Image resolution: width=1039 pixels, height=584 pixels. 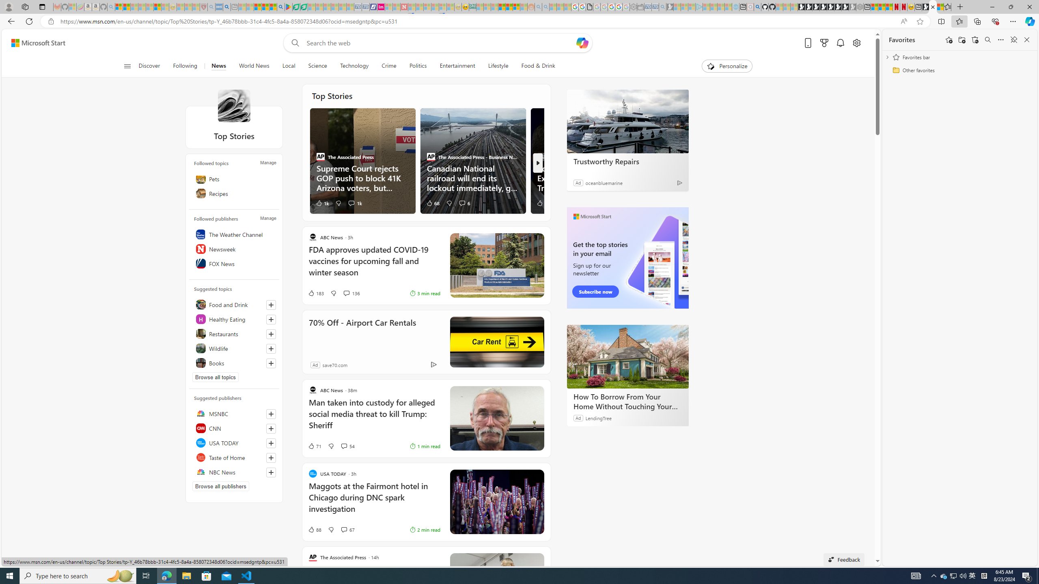 What do you see at coordinates (265, 7) in the screenshot?
I see `Pets - MSN` at bounding box center [265, 7].